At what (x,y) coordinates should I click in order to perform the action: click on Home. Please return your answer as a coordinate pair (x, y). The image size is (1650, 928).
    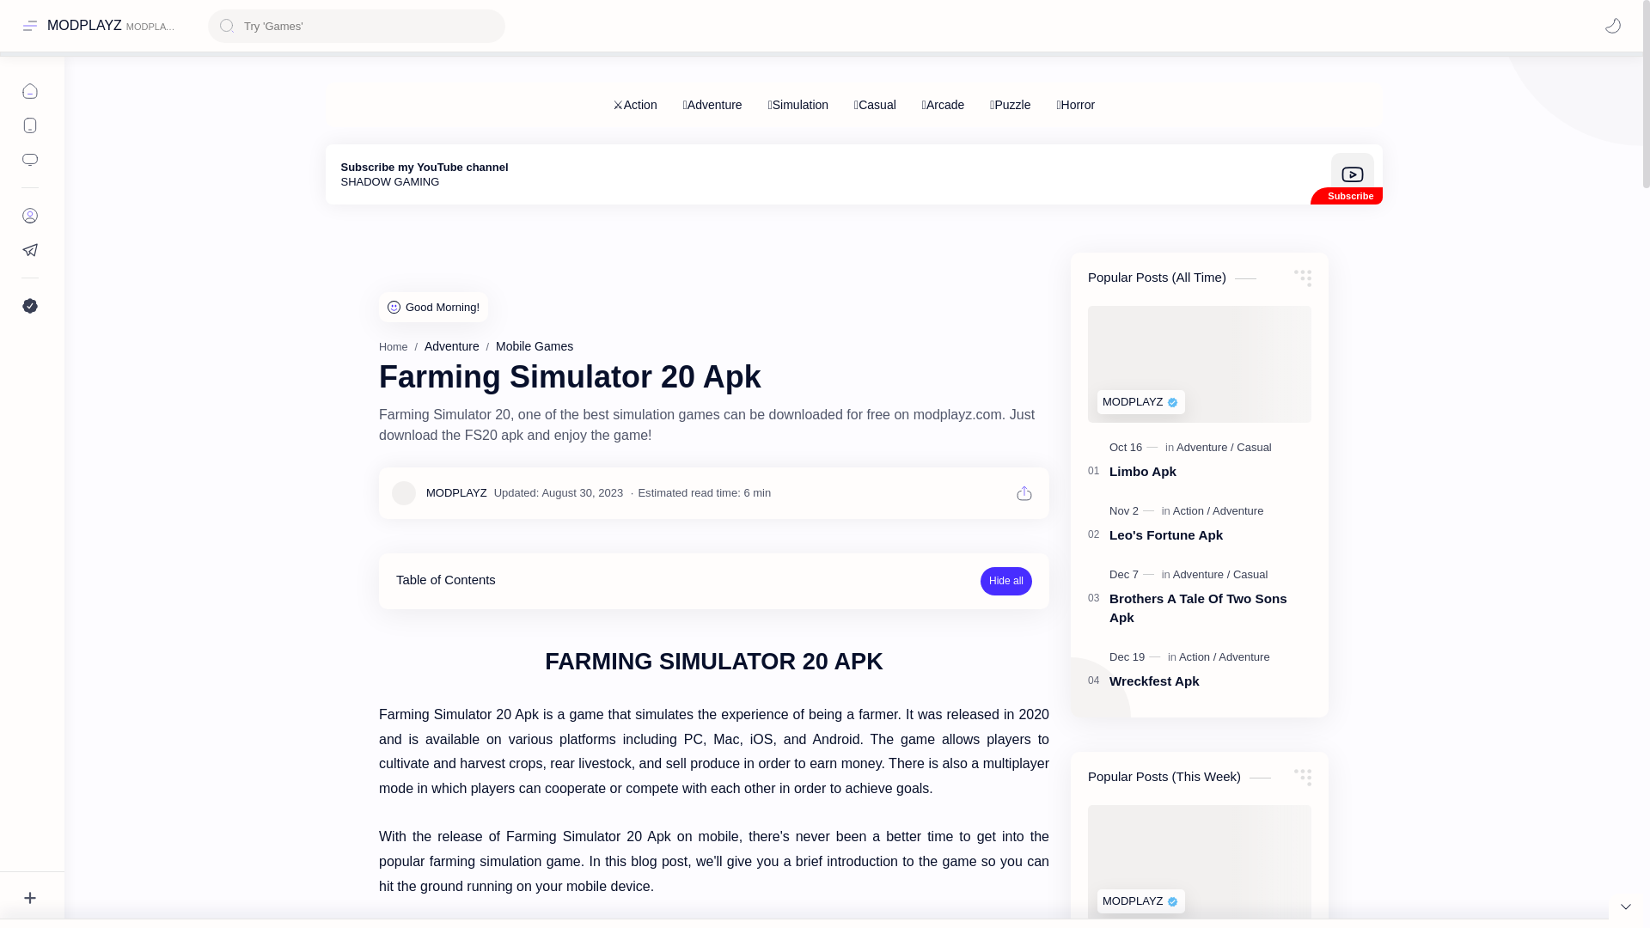
    Looking at the image, I should click on (394, 347).